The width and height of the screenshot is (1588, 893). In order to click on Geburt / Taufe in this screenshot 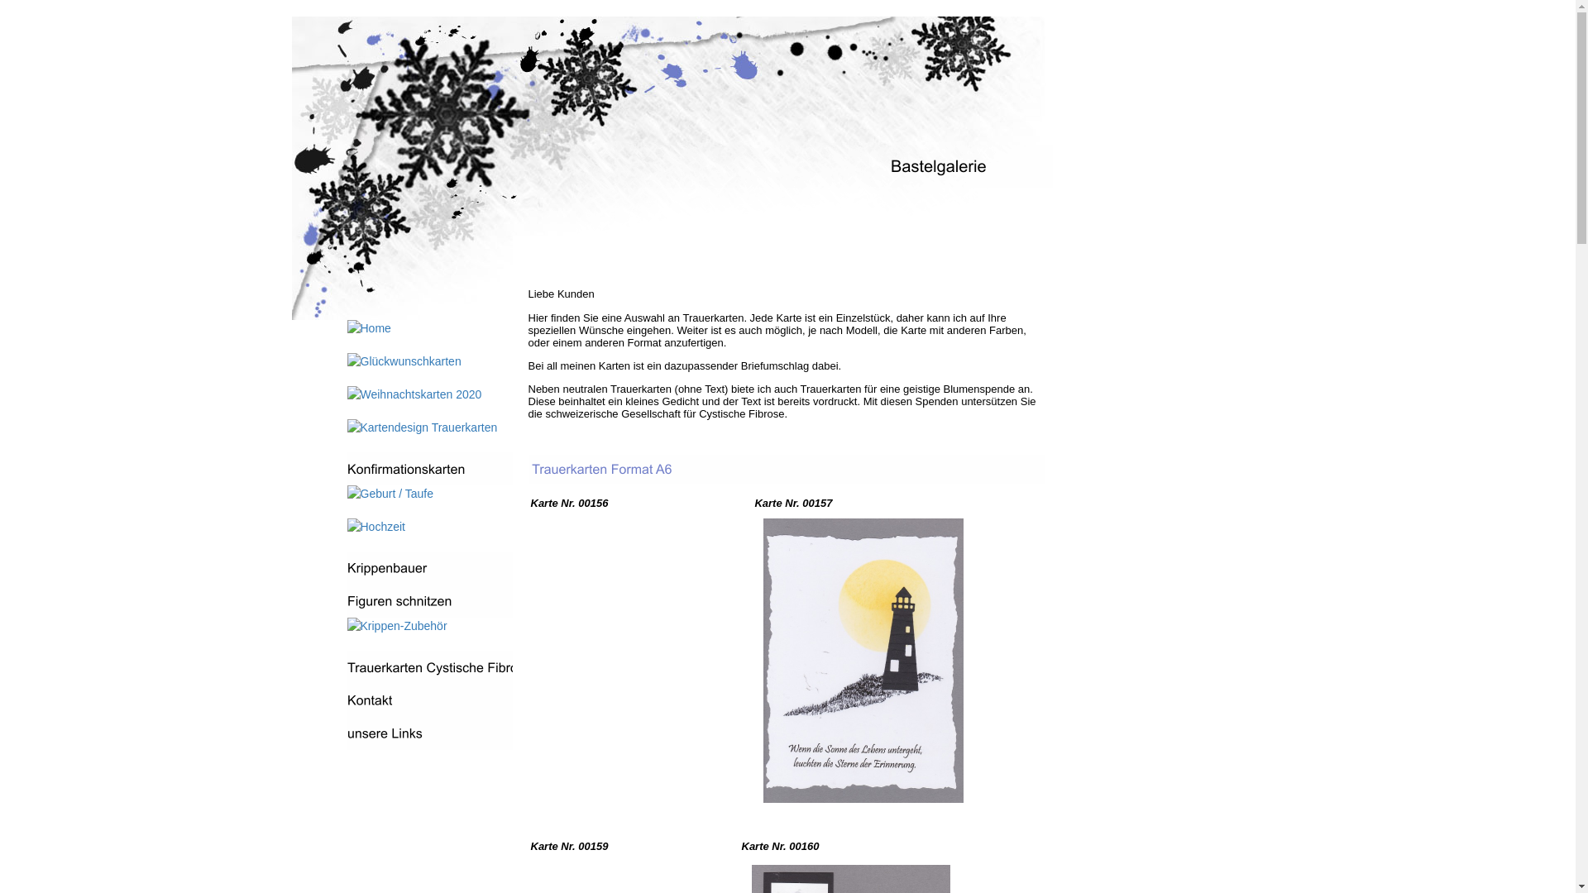, I will do `click(430, 494)`.